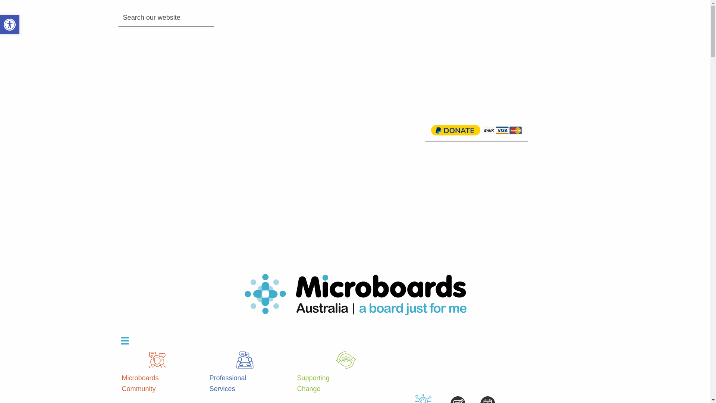 This screenshot has height=403, width=716. What do you see at coordinates (159, 373) in the screenshot?
I see `Microboards
Community` at bounding box center [159, 373].